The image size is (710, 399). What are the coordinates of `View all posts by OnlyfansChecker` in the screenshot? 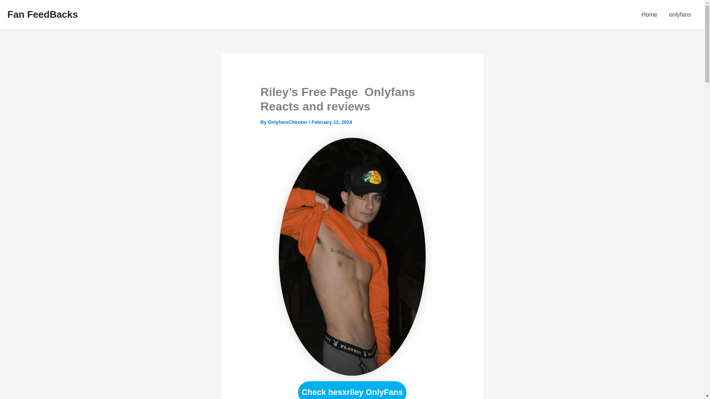 It's located at (288, 122).